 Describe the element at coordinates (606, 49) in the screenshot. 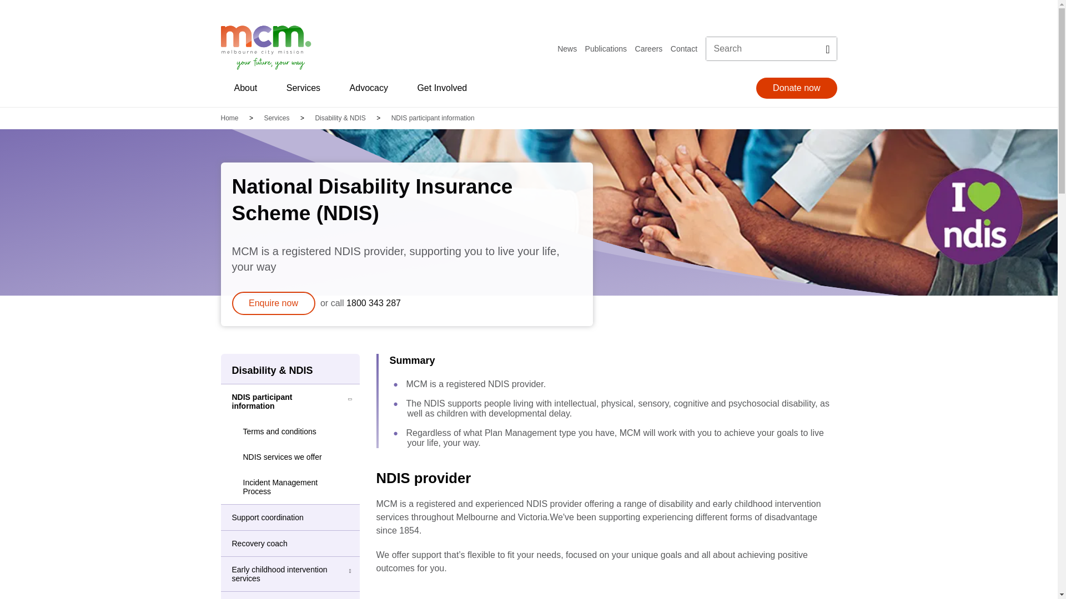

I see `Publications` at that location.